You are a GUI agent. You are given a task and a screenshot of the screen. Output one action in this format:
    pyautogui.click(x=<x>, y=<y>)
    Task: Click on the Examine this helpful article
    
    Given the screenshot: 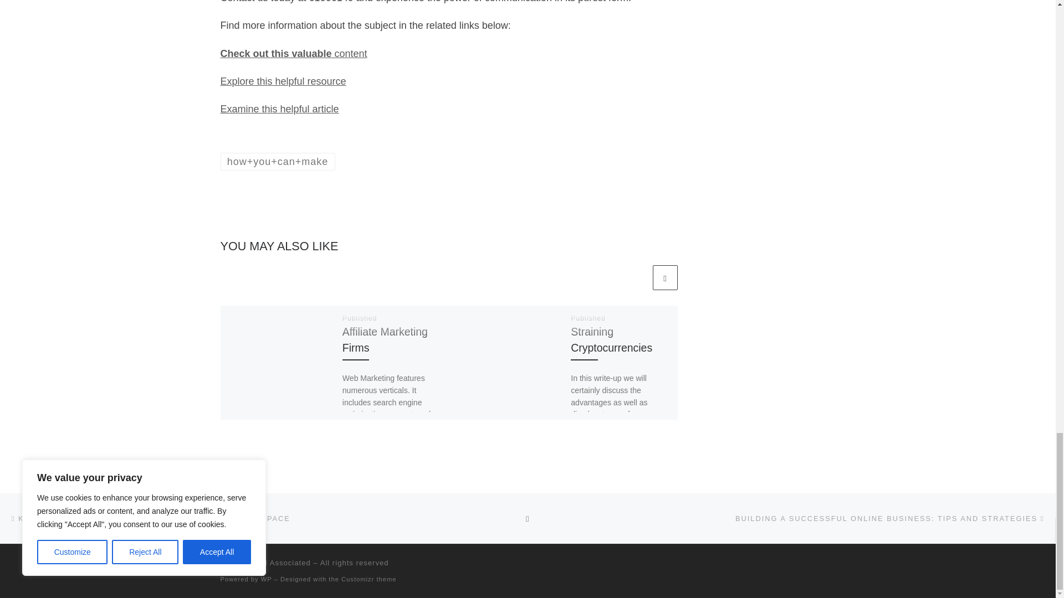 What is the action you would take?
    pyautogui.click(x=279, y=109)
    